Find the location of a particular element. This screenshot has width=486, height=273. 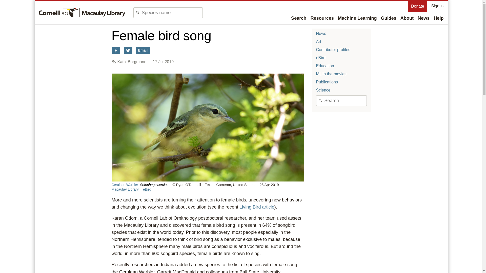

Machine Learning is located at coordinates (357, 18).